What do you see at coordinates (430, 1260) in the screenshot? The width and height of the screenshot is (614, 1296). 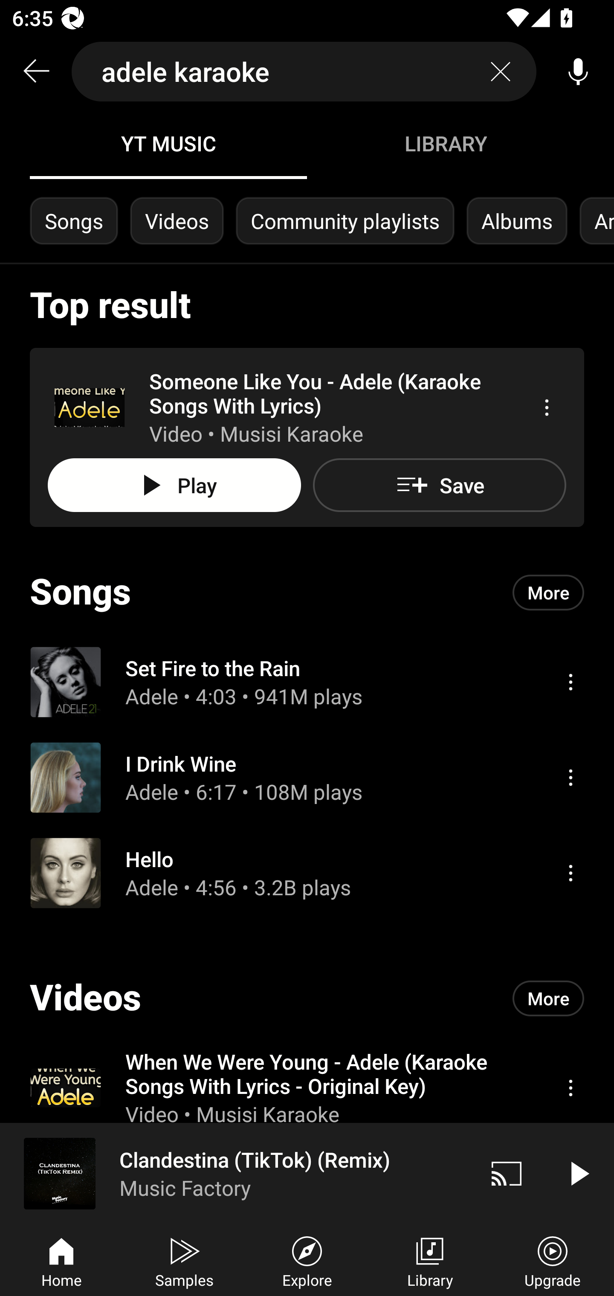 I see `Library` at bounding box center [430, 1260].